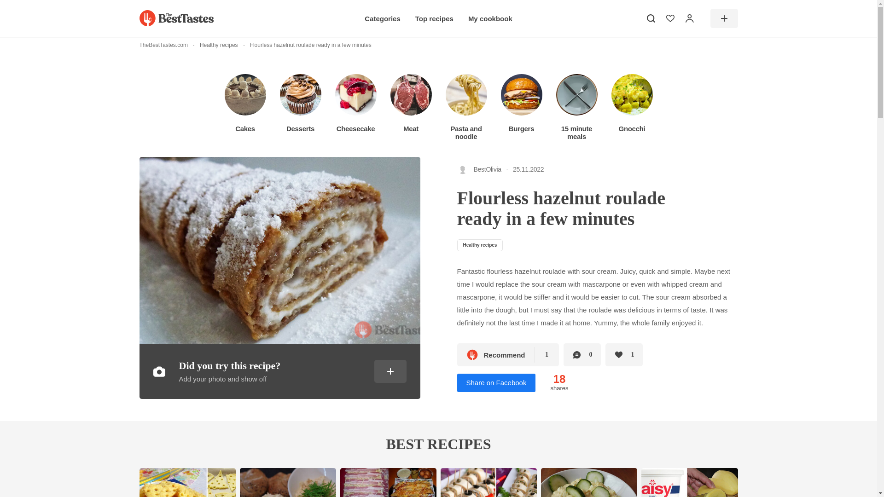 The width and height of the screenshot is (884, 497). Describe the element at coordinates (213, 45) in the screenshot. I see `Healthy recipes` at that location.